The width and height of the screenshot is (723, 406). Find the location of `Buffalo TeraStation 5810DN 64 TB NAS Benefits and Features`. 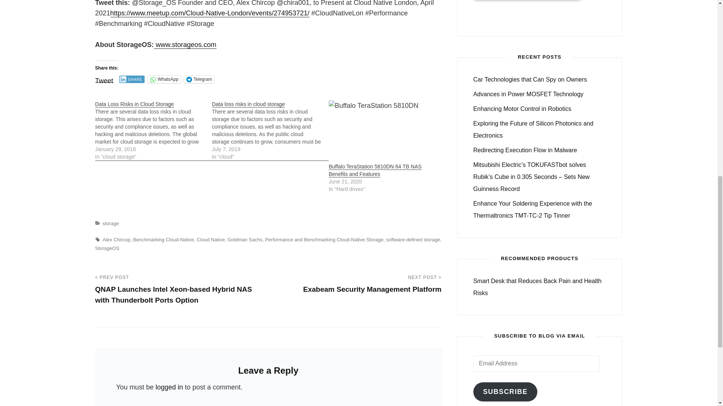

Buffalo TeraStation 5810DN 64 TB NAS Benefits and Features is located at coordinates (383, 132).